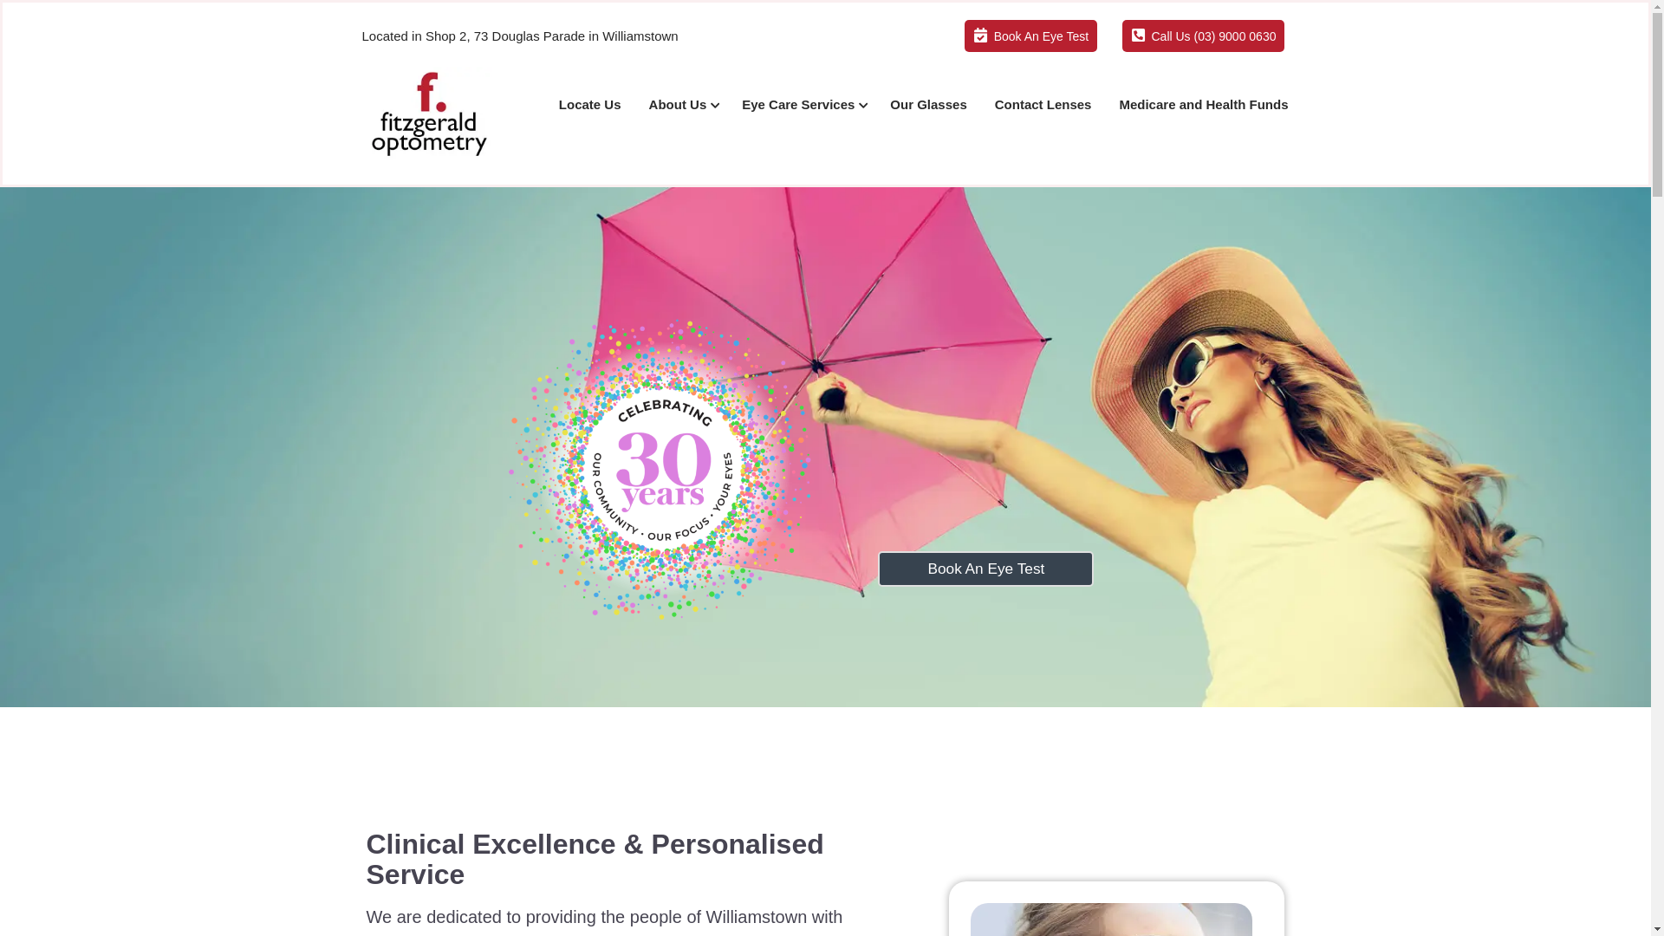 This screenshot has height=936, width=1664. What do you see at coordinates (1043, 105) in the screenshot?
I see `Contact Lenses` at bounding box center [1043, 105].